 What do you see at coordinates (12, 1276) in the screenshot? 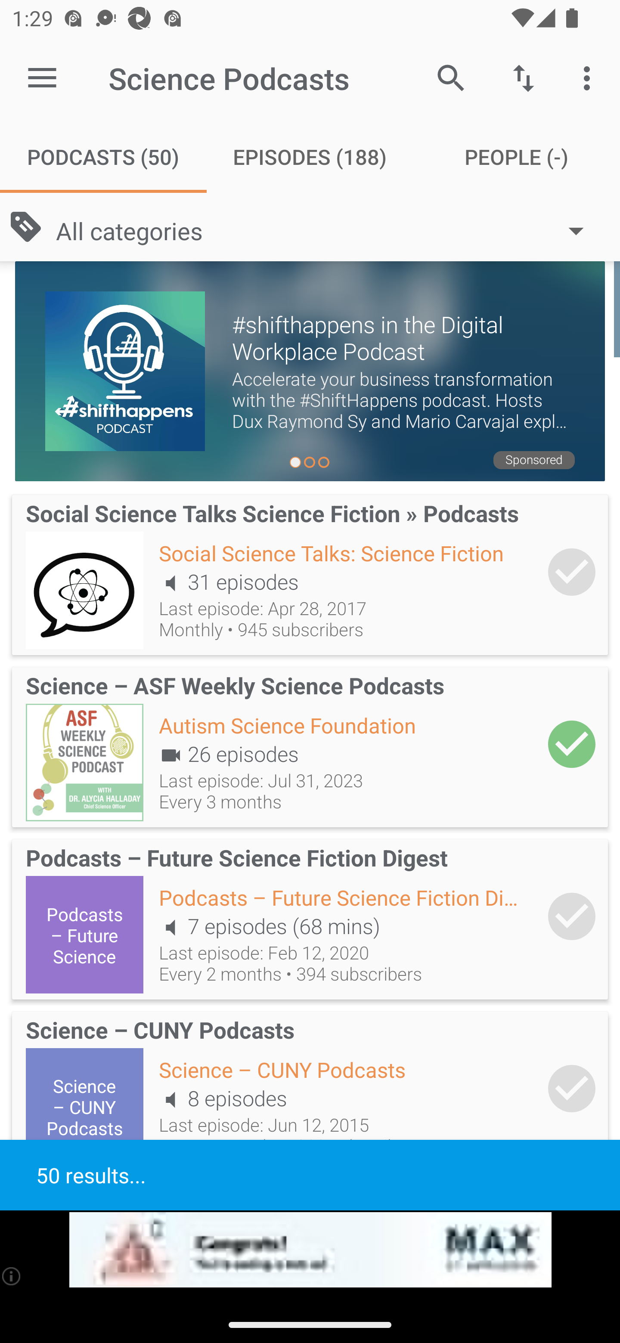
I see `(i)` at bounding box center [12, 1276].